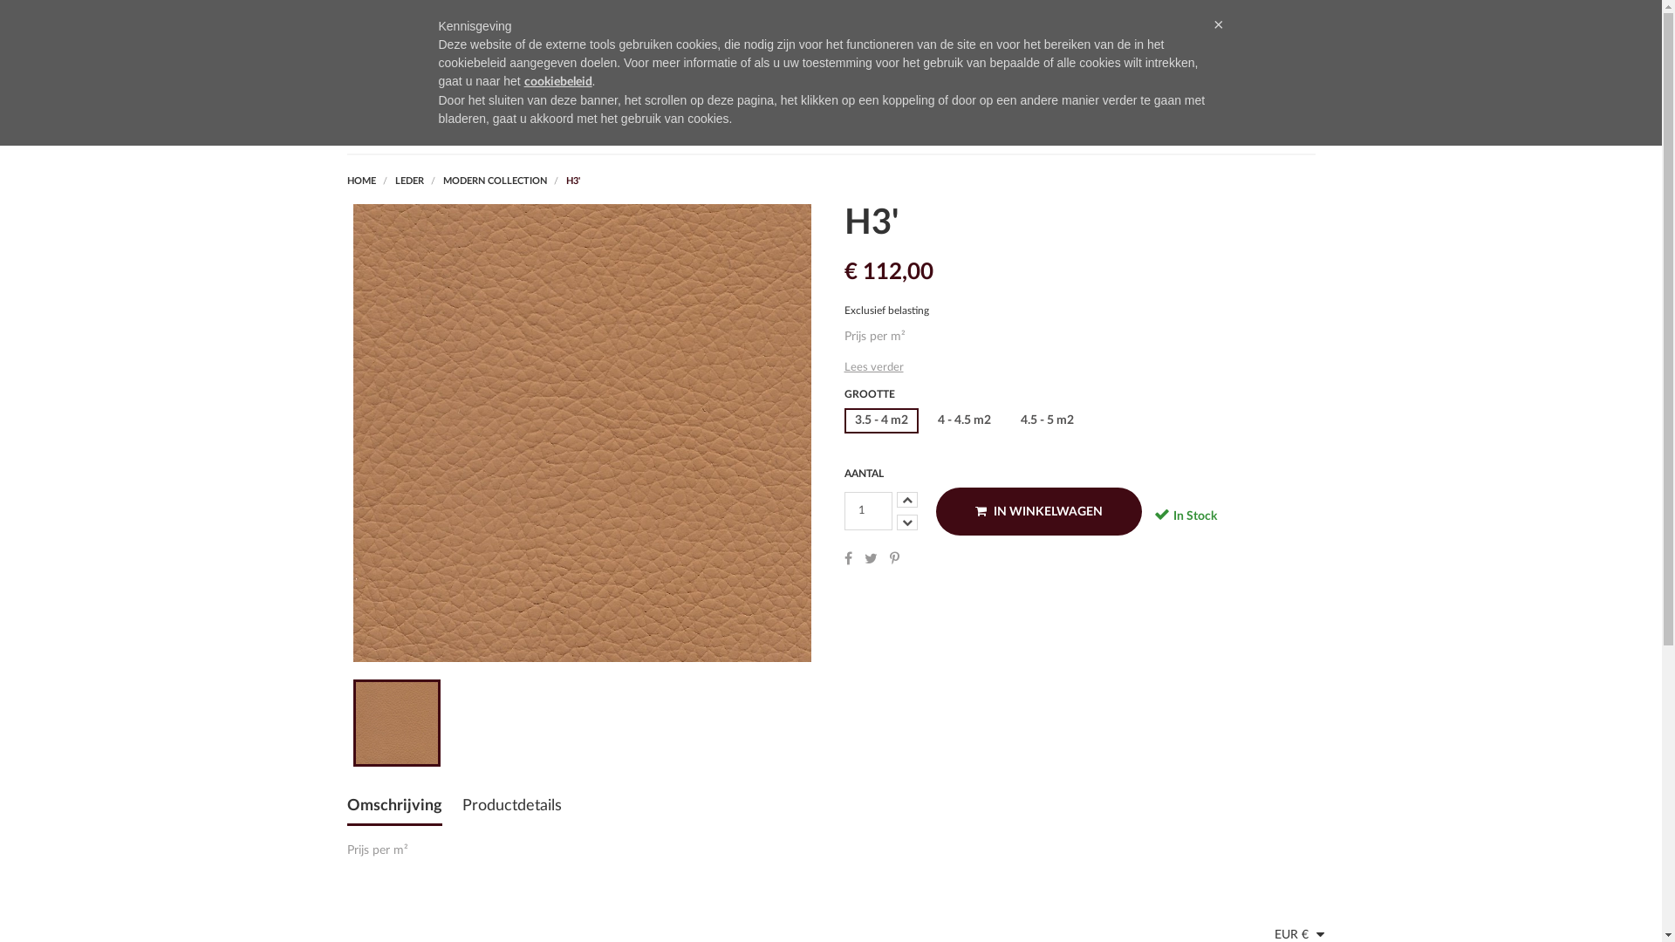 This screenshot has width=1675, height=942. I want to click on Omschrijving, so click(394, 812).